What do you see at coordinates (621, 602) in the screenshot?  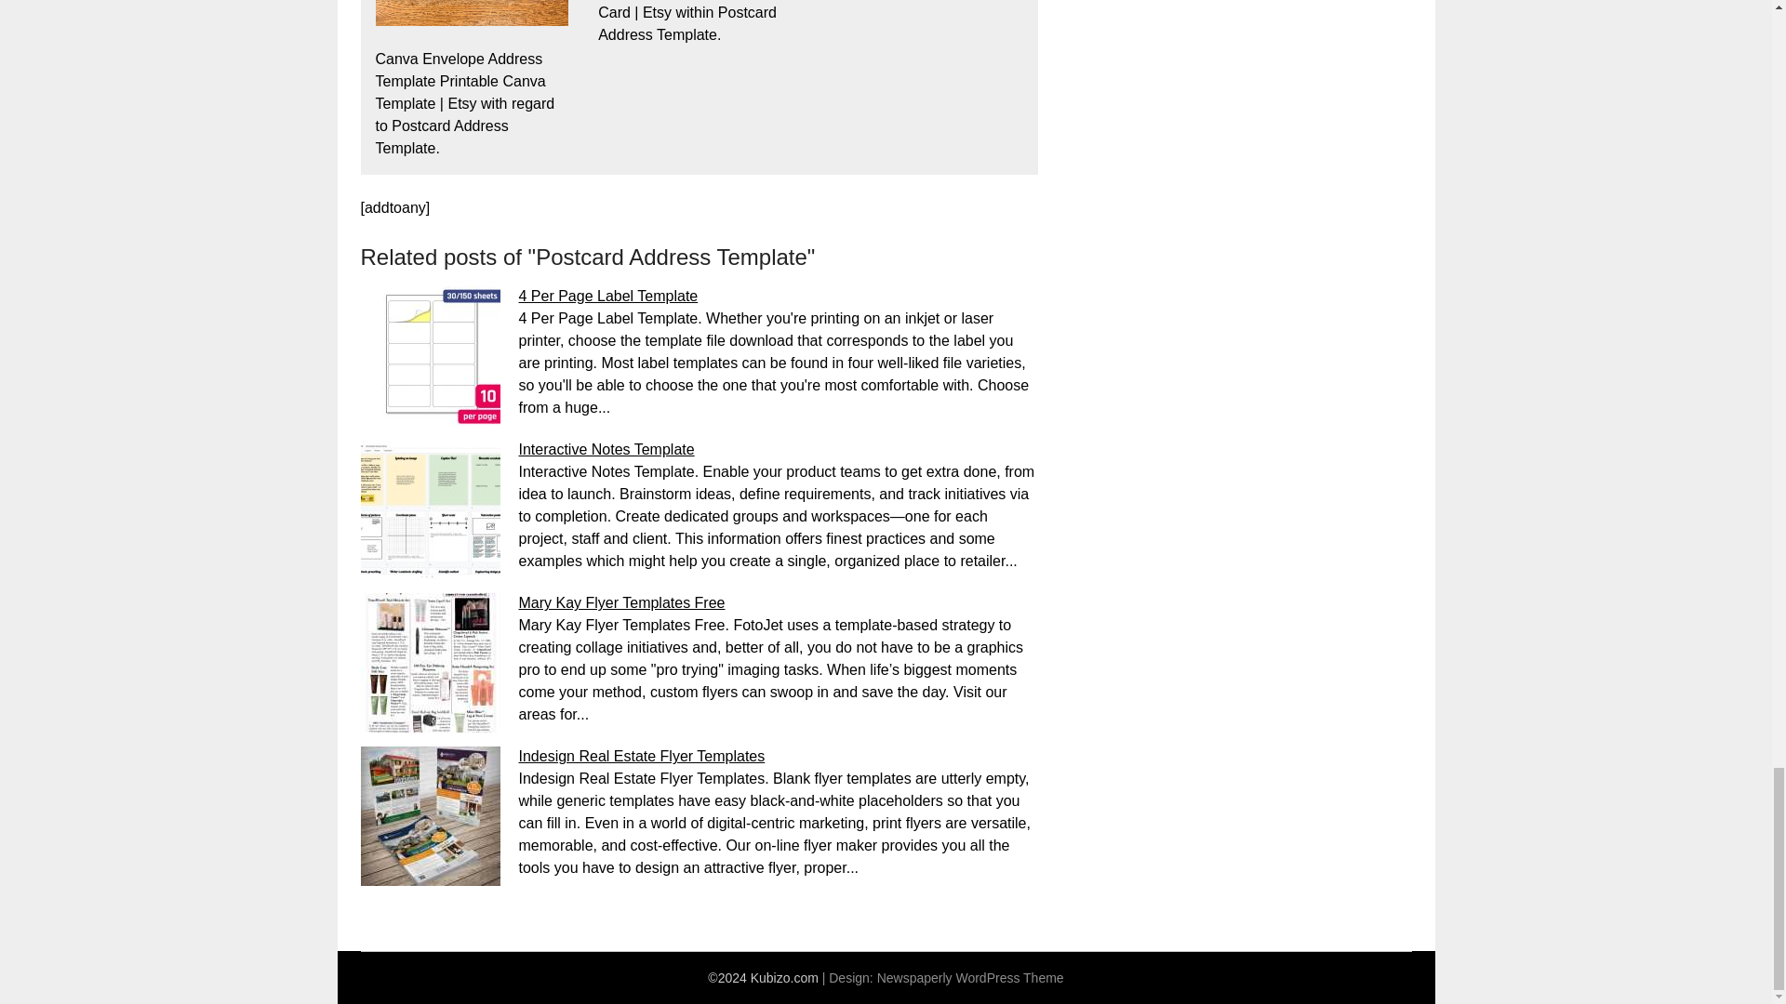 I see `Mary Kay Flyer Templates Free` at bounding box center [621, 602].